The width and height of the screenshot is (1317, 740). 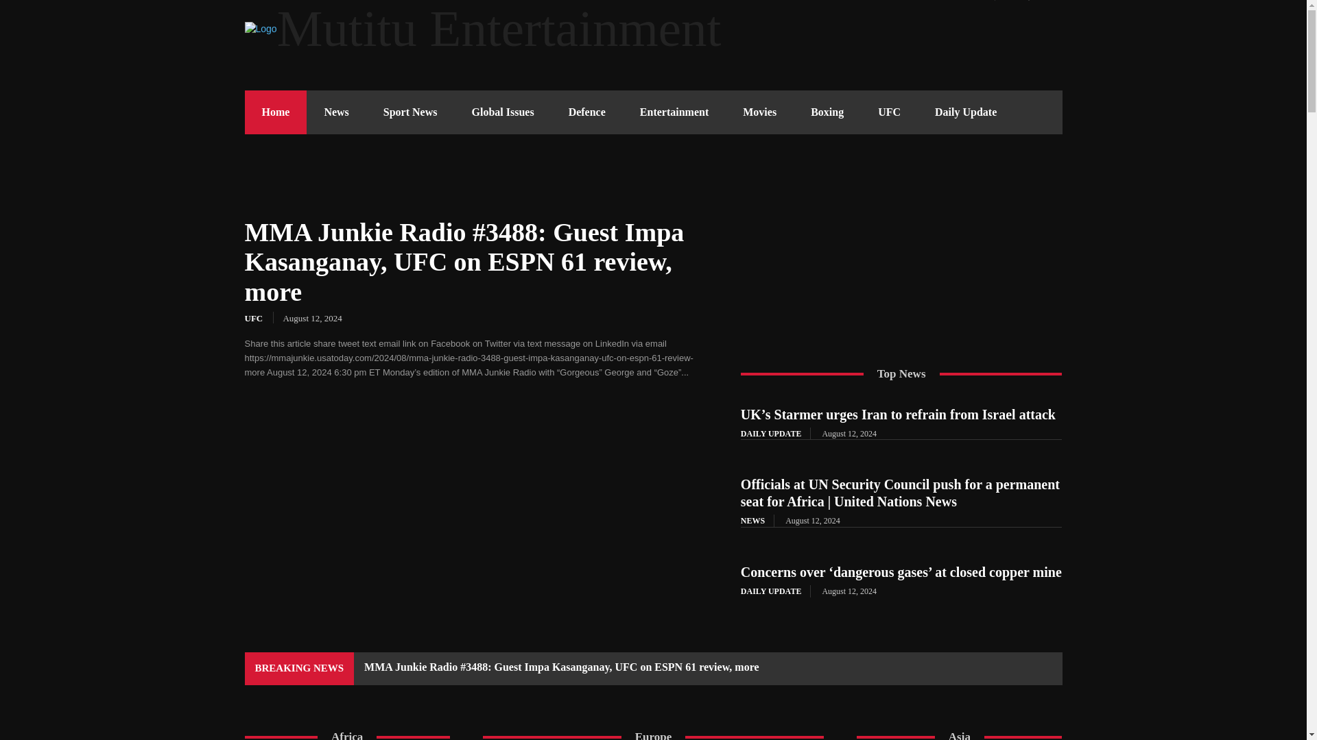 What do you see at coordinates (275, 112) in the screenshot?
I see `Home` at bounding box center [275, 112].